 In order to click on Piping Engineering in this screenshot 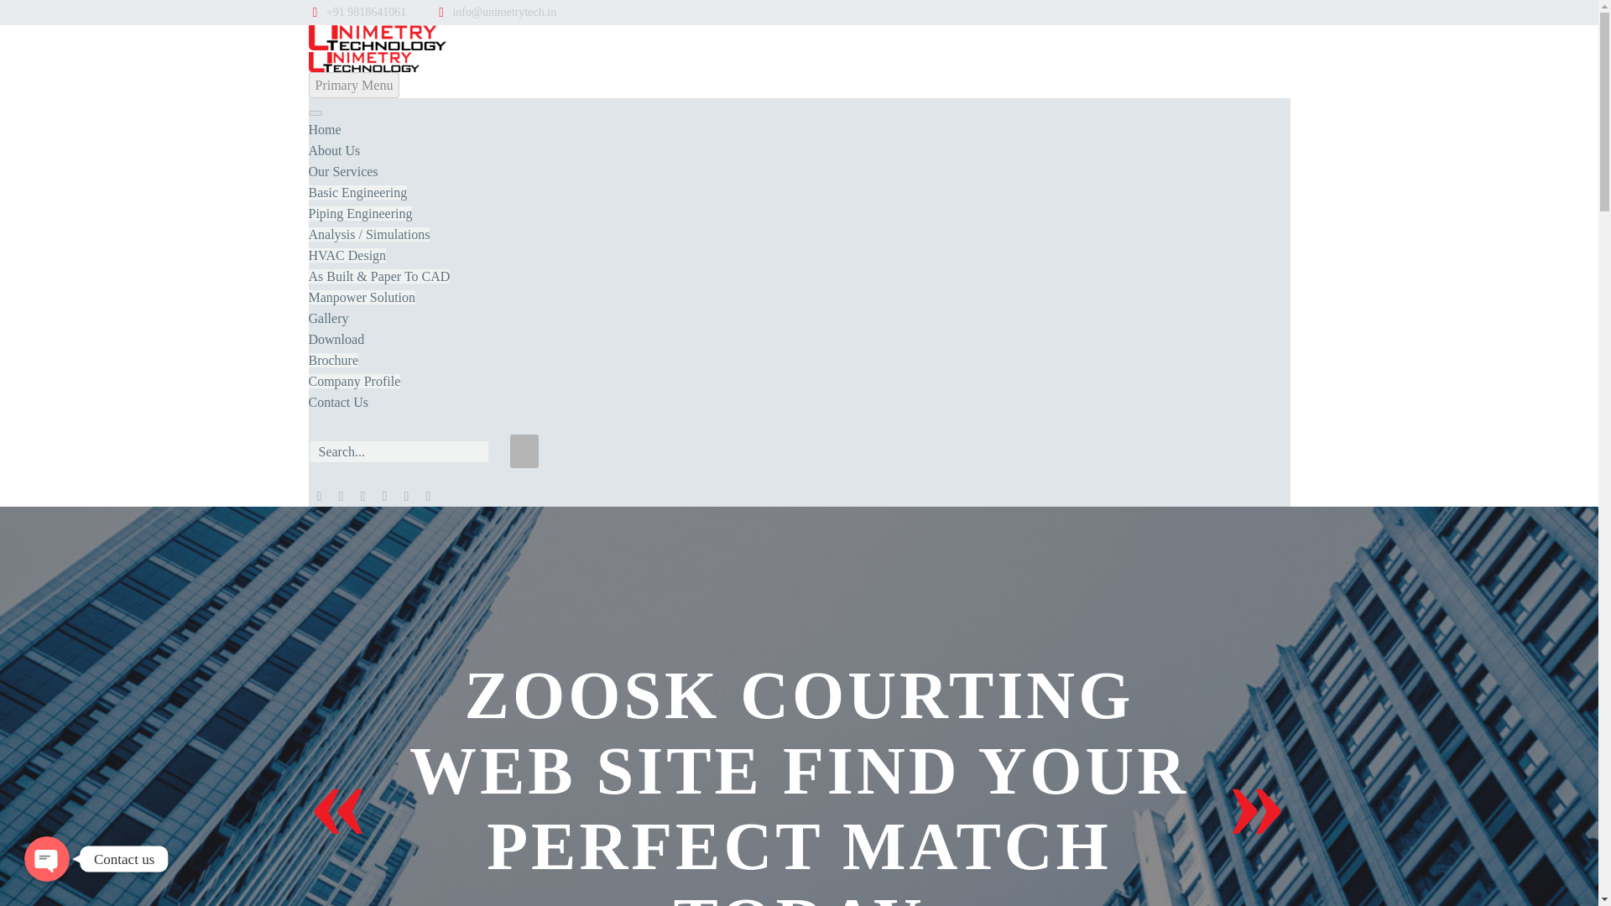, I will do `click(361, 213)`.